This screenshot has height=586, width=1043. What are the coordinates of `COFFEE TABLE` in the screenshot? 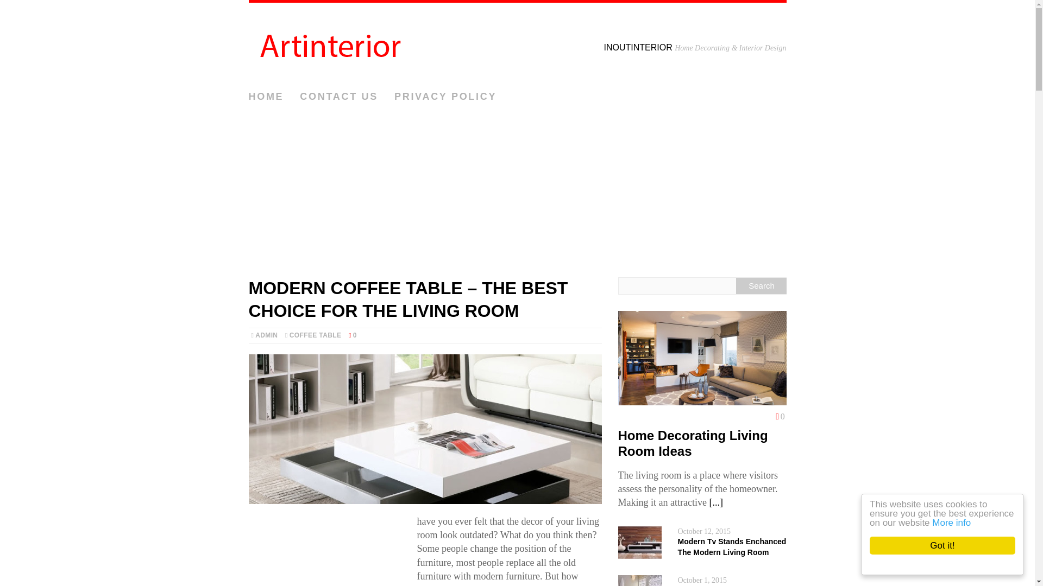 It's located at (315, 335).